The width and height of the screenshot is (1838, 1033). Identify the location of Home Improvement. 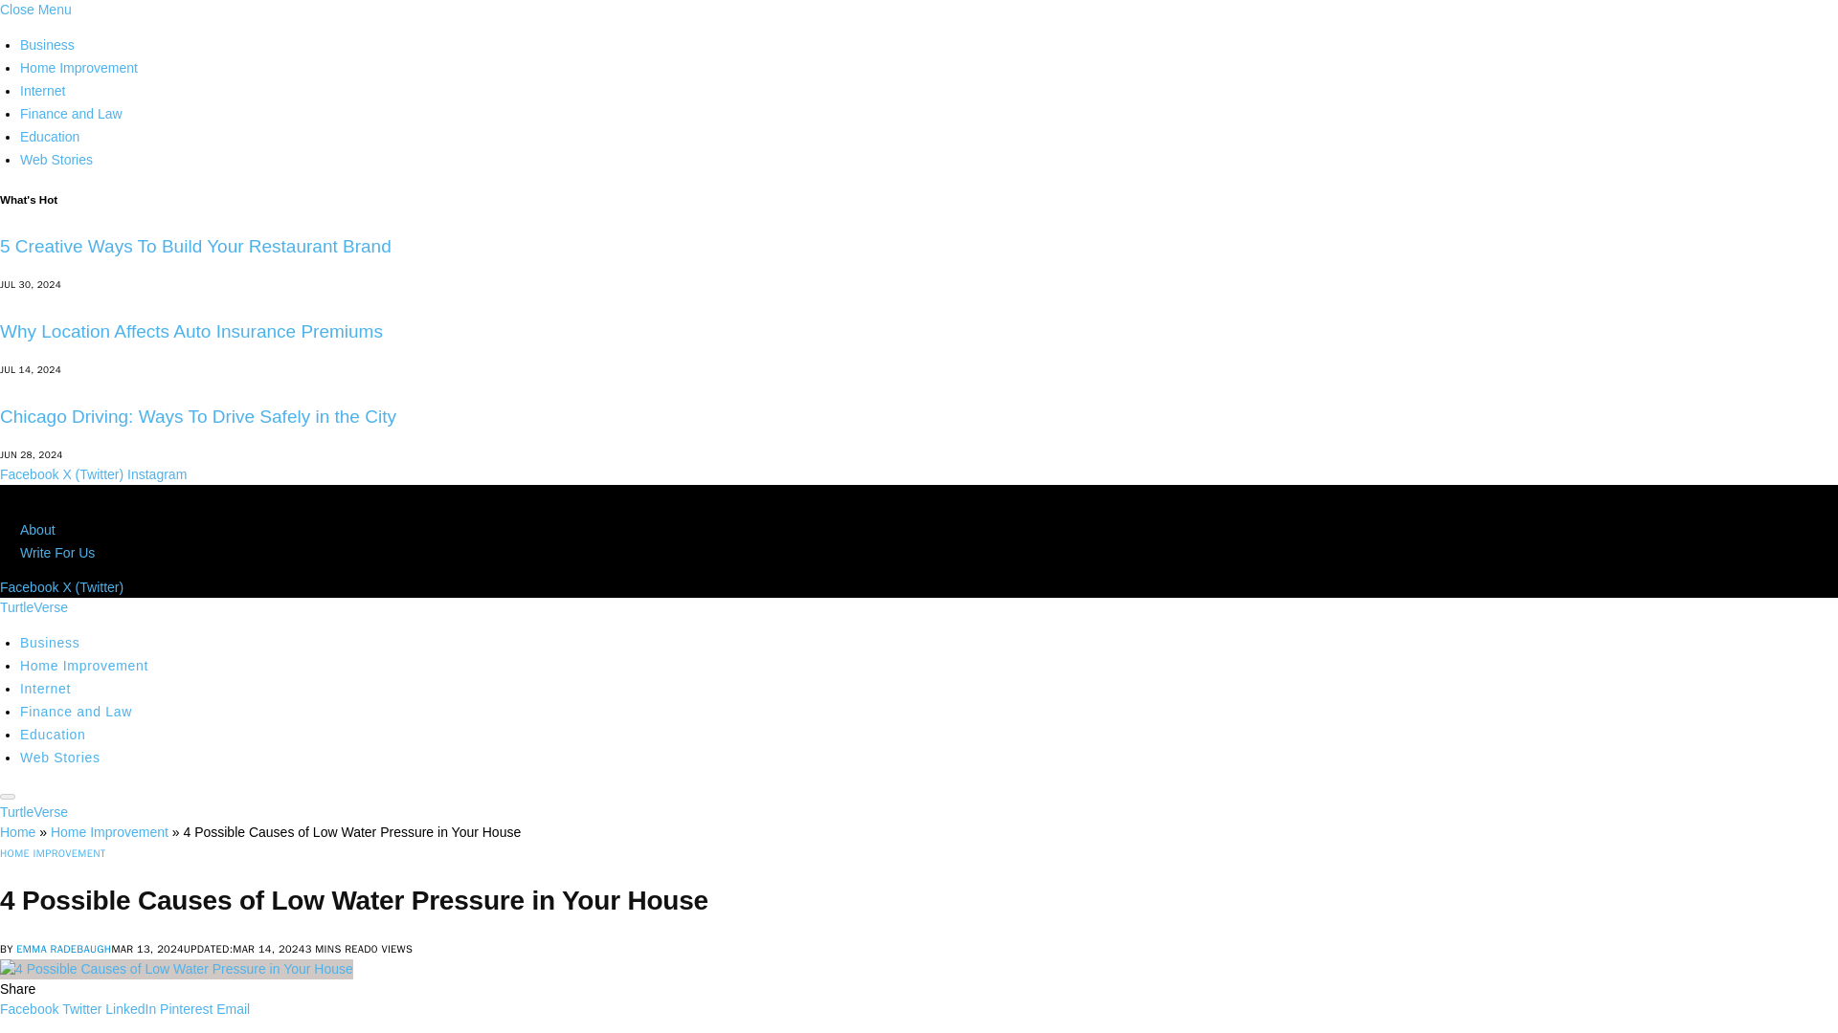
(109, 832).